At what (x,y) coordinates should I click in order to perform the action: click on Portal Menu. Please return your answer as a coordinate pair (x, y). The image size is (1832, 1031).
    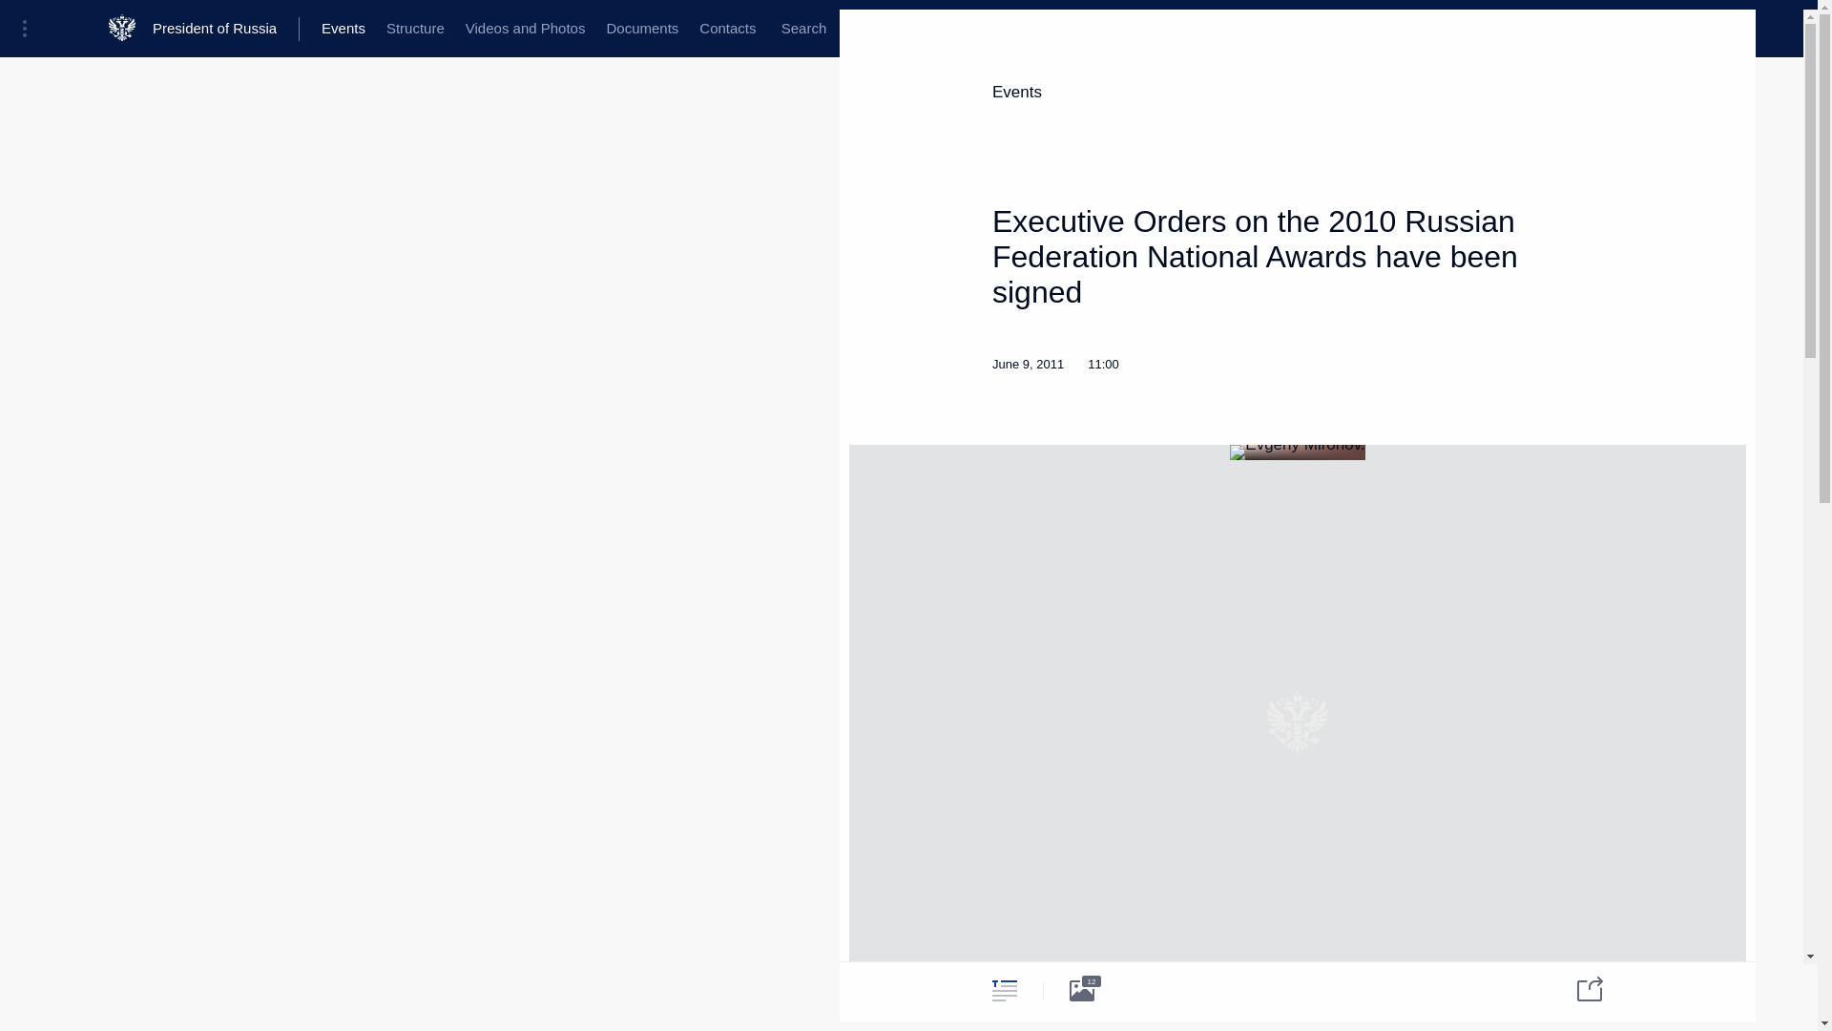
    Looking at the image, I should click on (31, 29).